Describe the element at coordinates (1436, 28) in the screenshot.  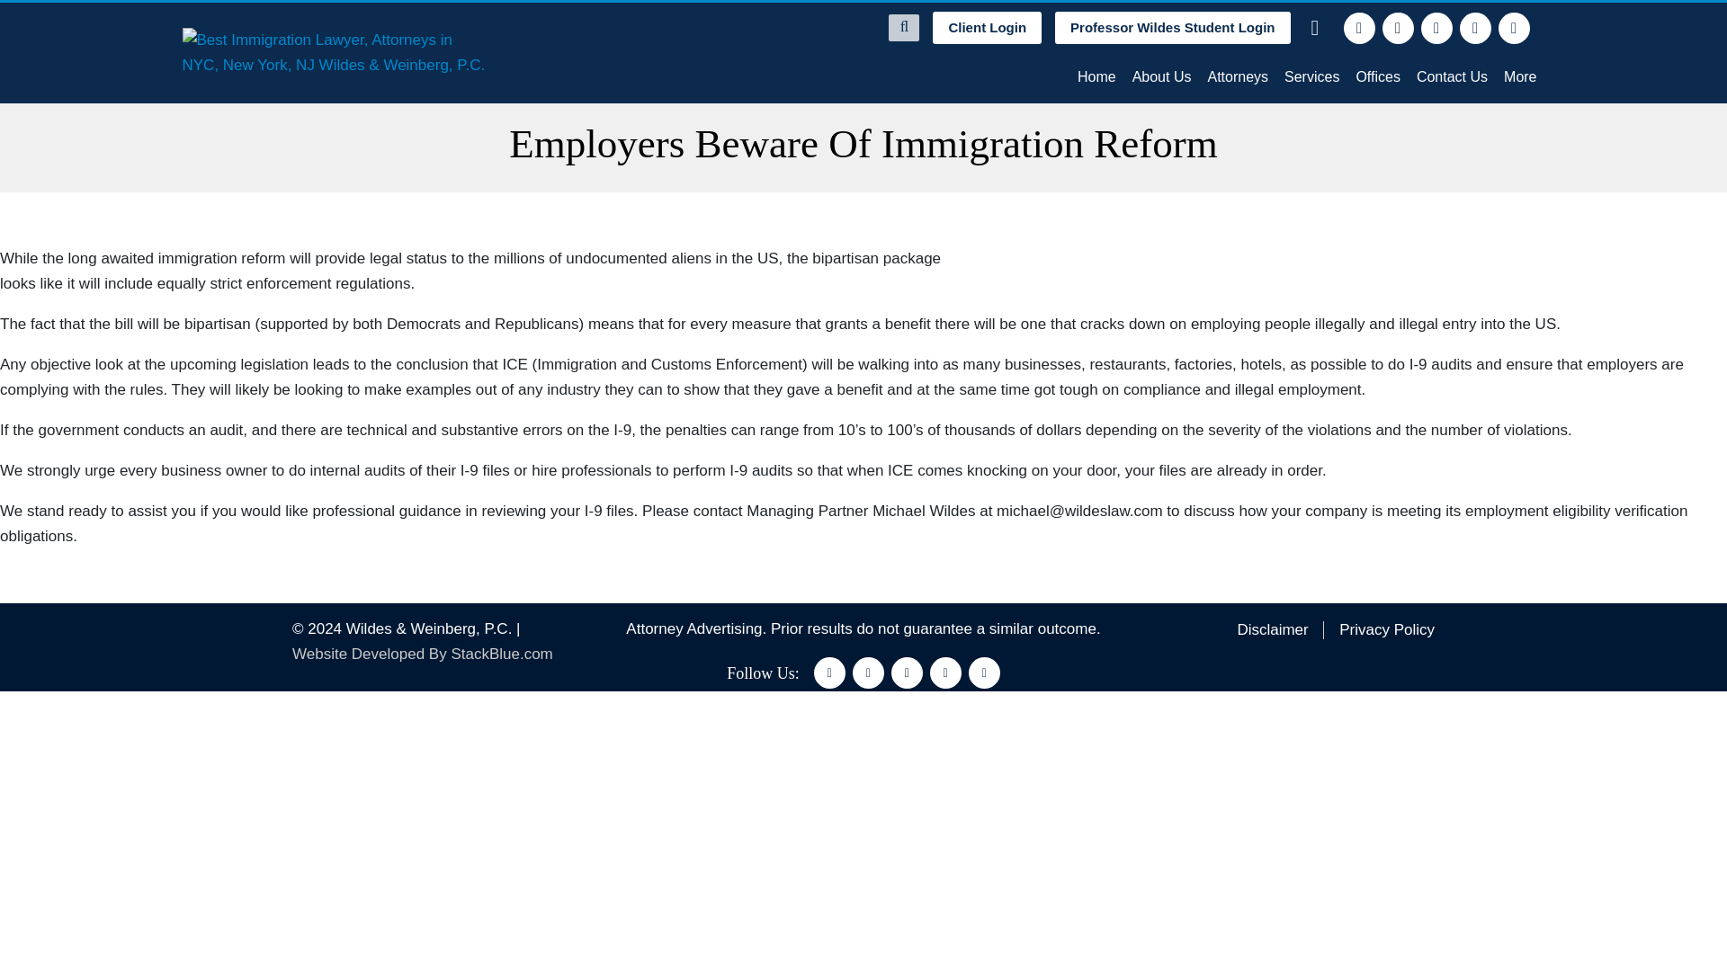
I see `linkedin` at that location.